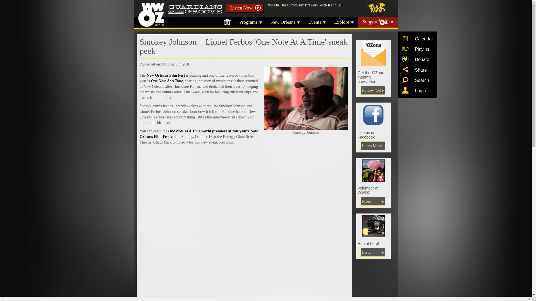 The width and height of the screenshot is (536, 301). What do you see at coordinates (374, 54) in the screenshot?
I see `Get the 'OZone monthly newsletter` at bounding box center [374, 54].